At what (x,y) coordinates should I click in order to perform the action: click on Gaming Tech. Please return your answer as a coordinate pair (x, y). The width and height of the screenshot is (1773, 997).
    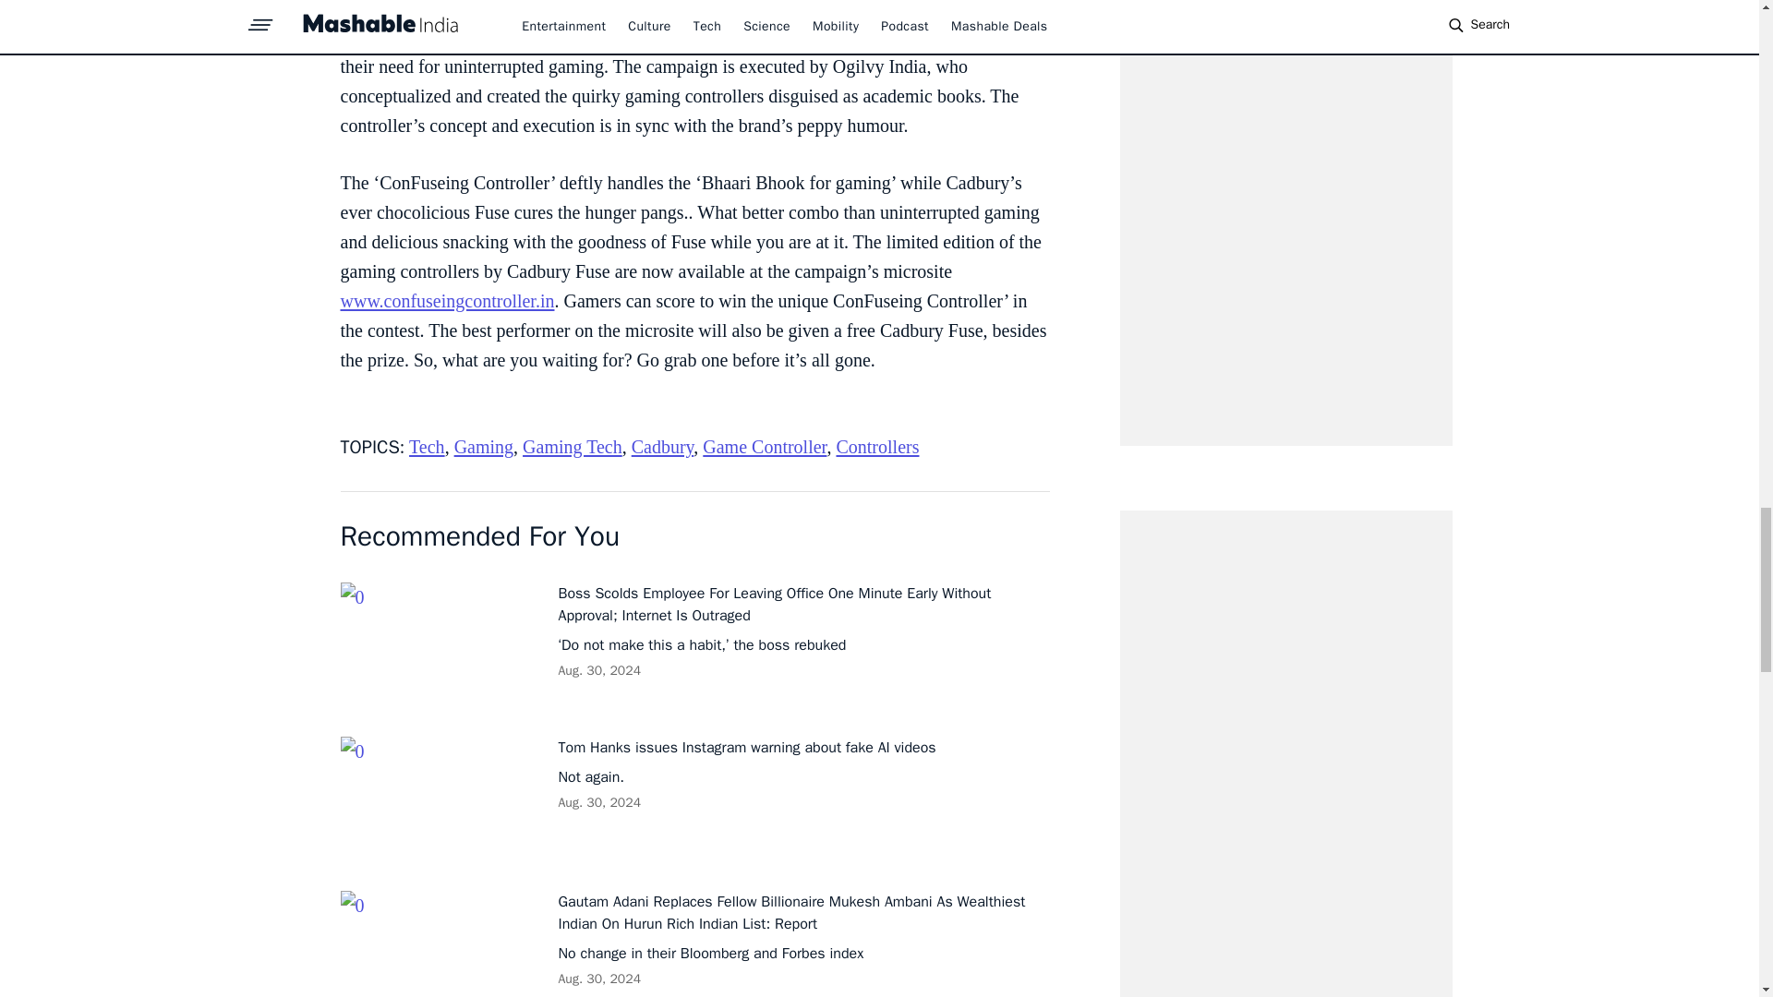
    Looking at the image, I should click on (573, 447).